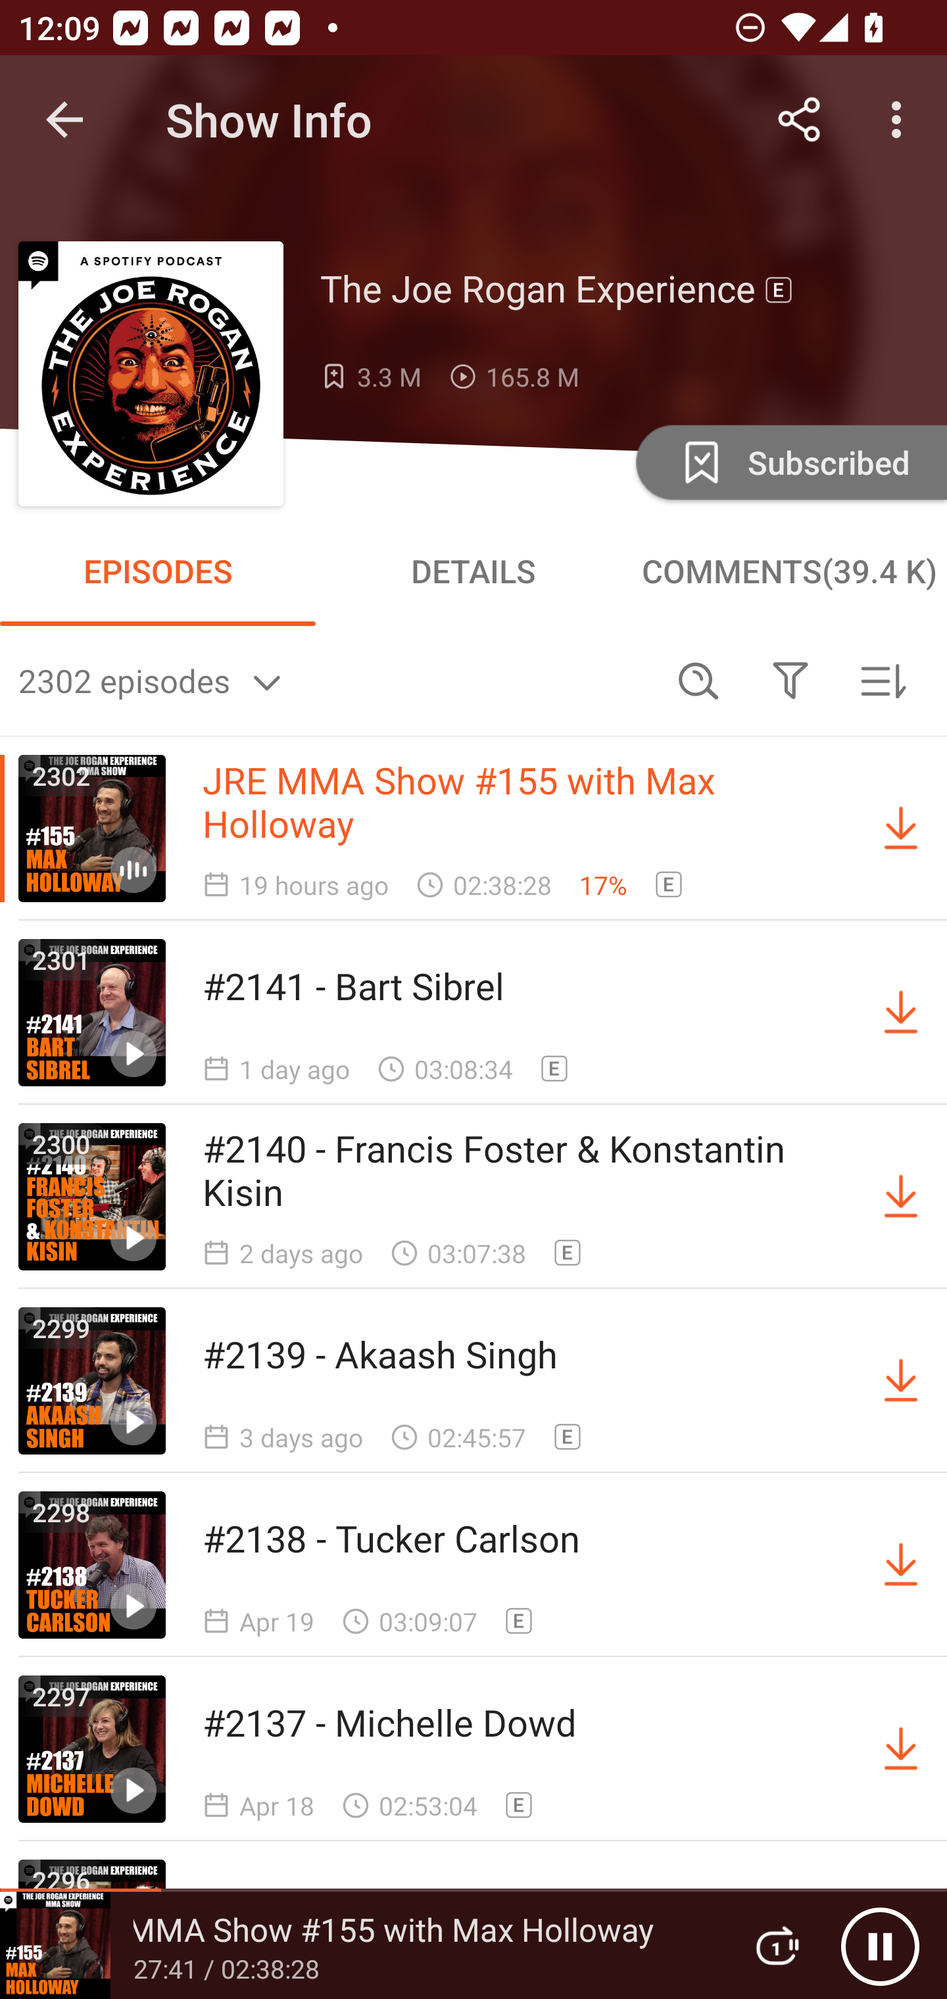  I want to click on Download, so click(901, 1749).